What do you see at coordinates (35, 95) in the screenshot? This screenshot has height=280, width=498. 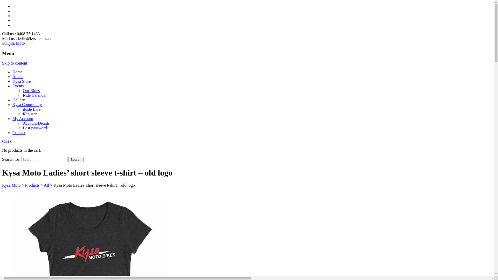 I see `Ride Calendar` at bounding box center [35, 95].